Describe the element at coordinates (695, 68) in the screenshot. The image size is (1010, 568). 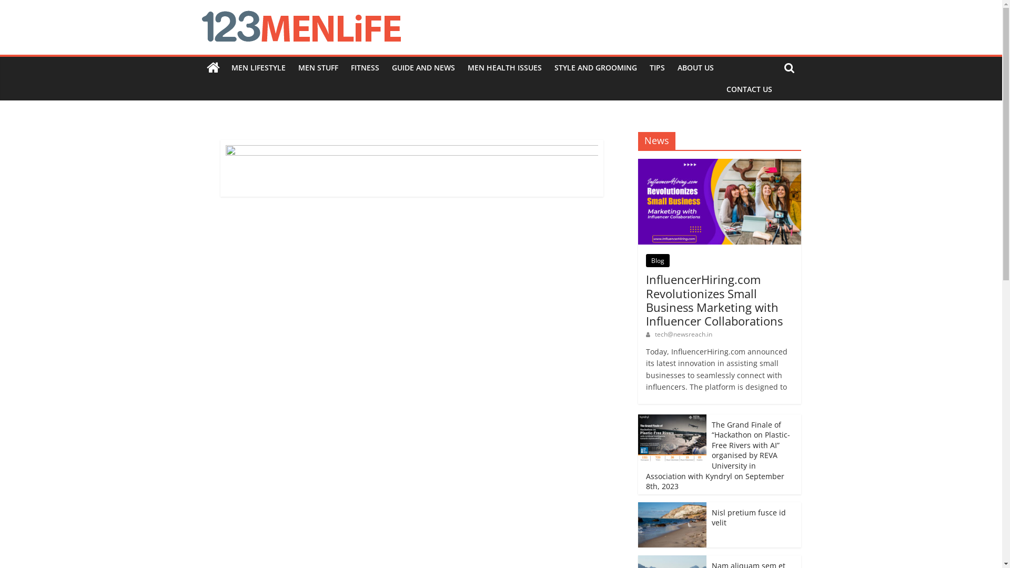
I see `ABOUT US` at that location.